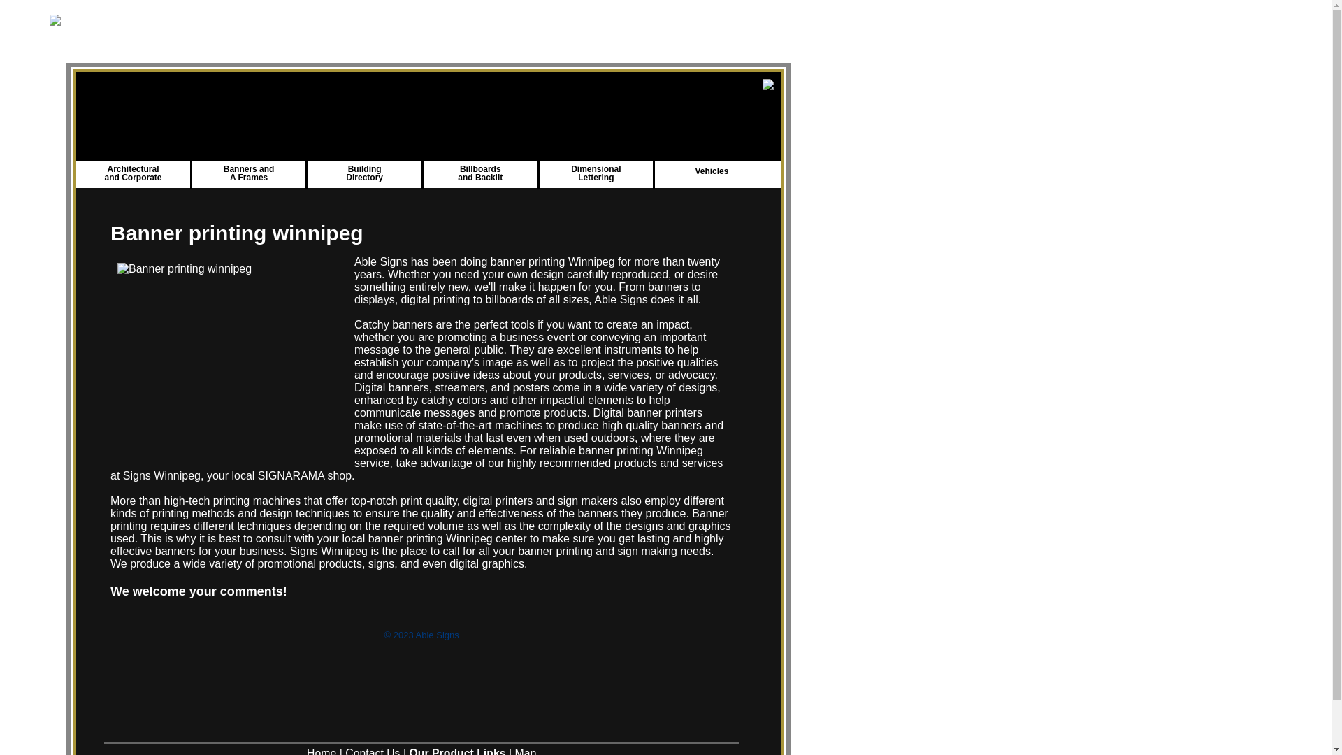 The height and width of the screenshot is (755, 1342). I want to click on Dimensional
Lettering, so click(596, 173).